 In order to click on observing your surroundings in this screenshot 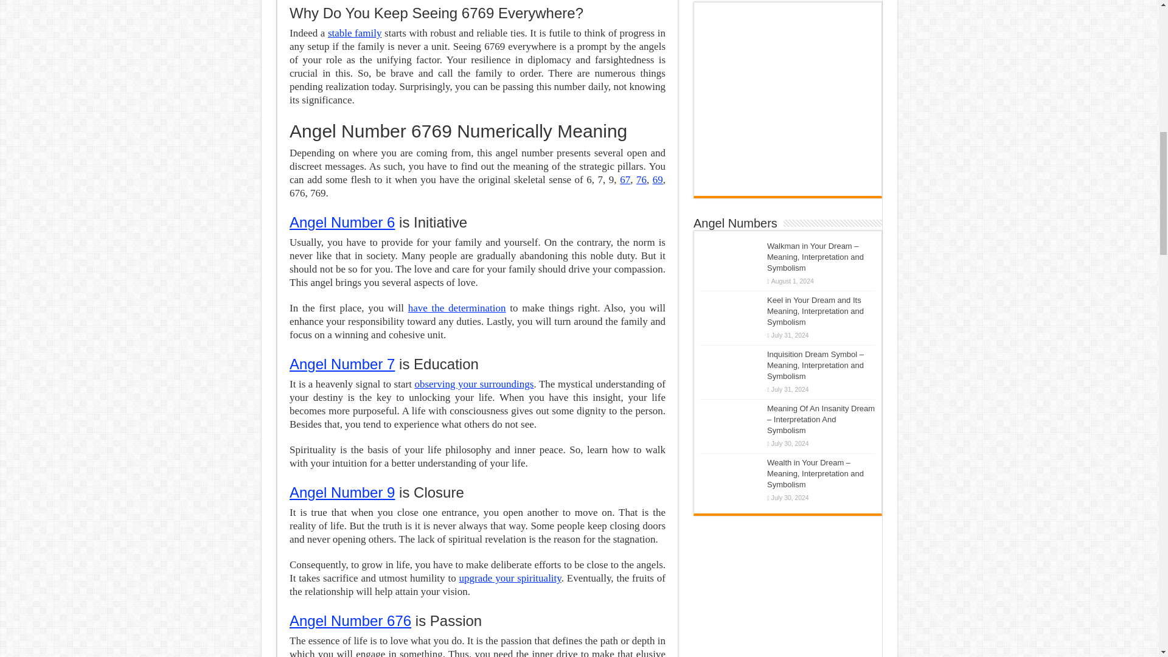, I will do `click(474, 384)`.